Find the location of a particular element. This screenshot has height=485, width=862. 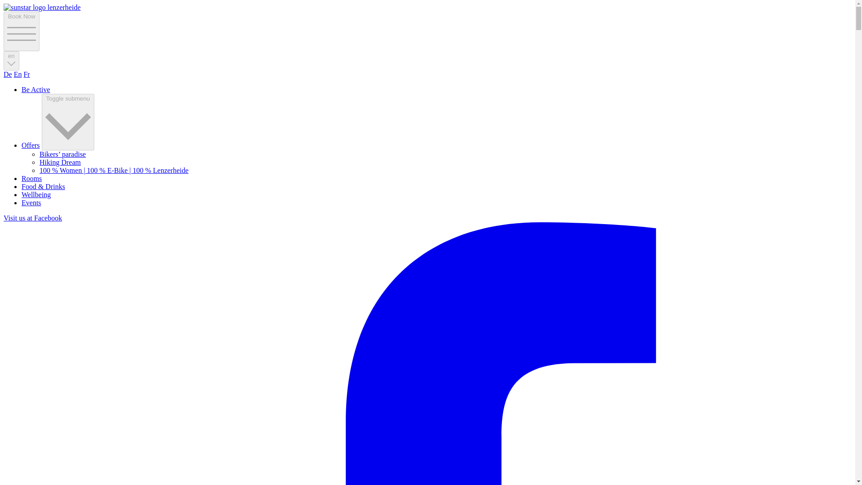

sunstar logo lenzerheide is located at coordinates (42, 7).